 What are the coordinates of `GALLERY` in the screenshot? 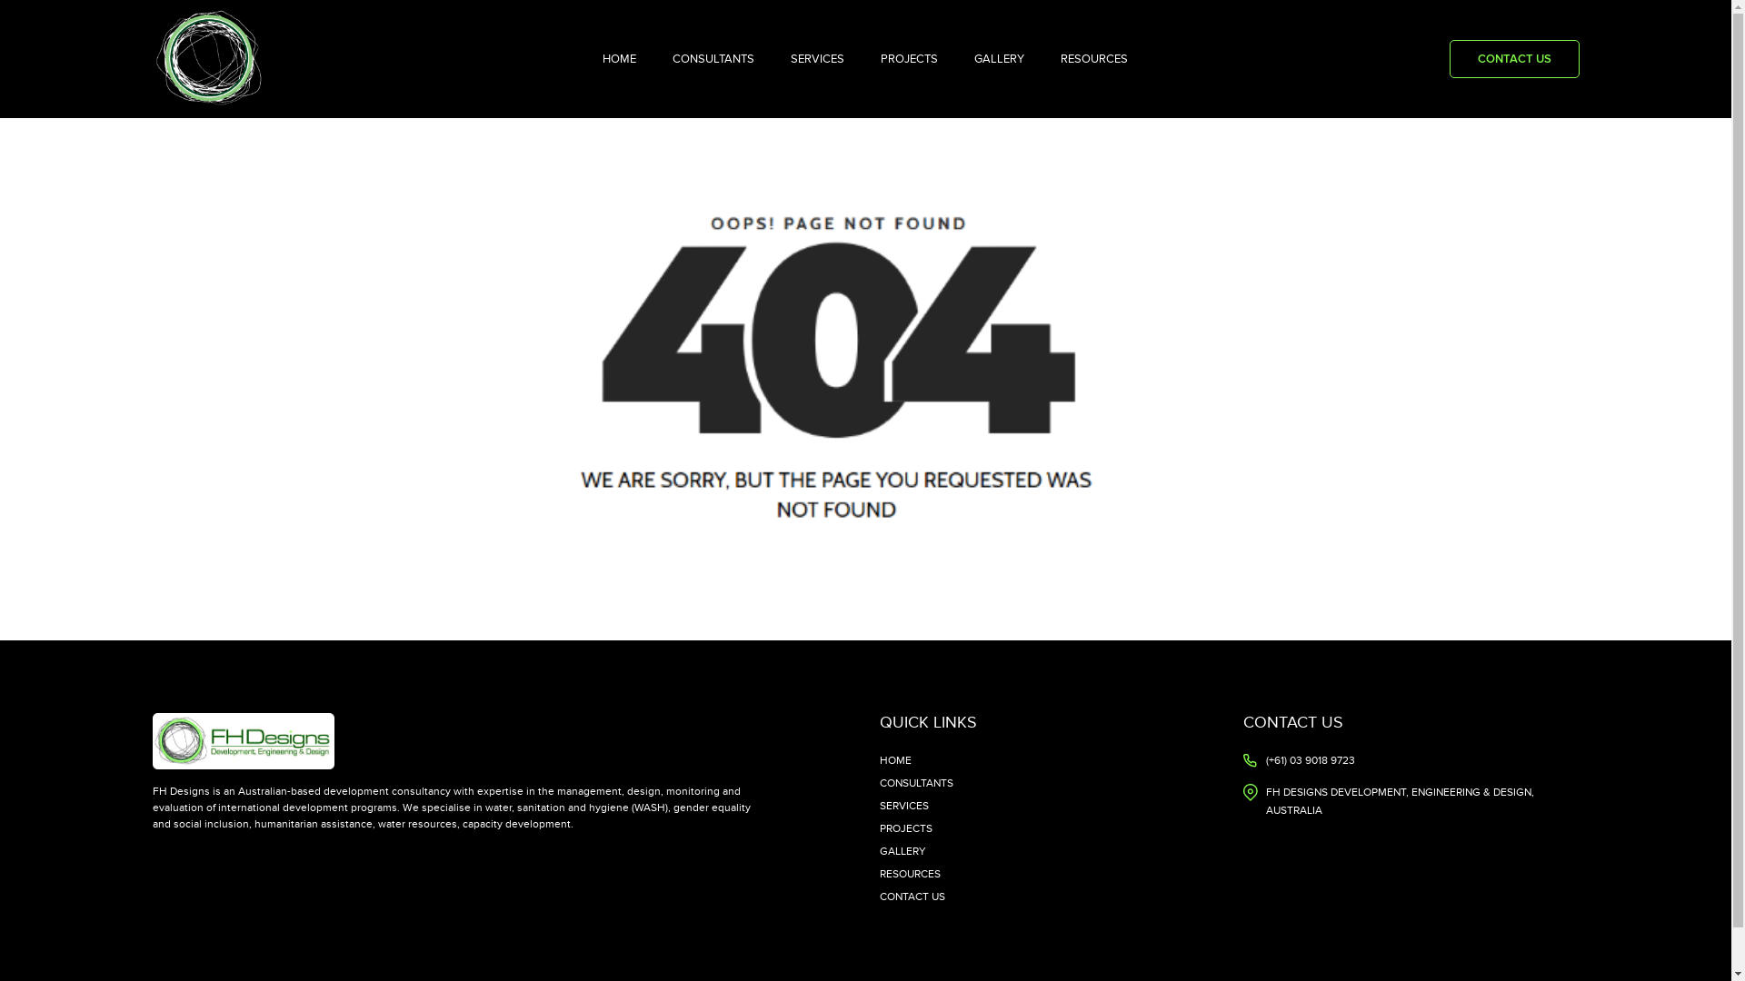 It's located at (1000, 59).